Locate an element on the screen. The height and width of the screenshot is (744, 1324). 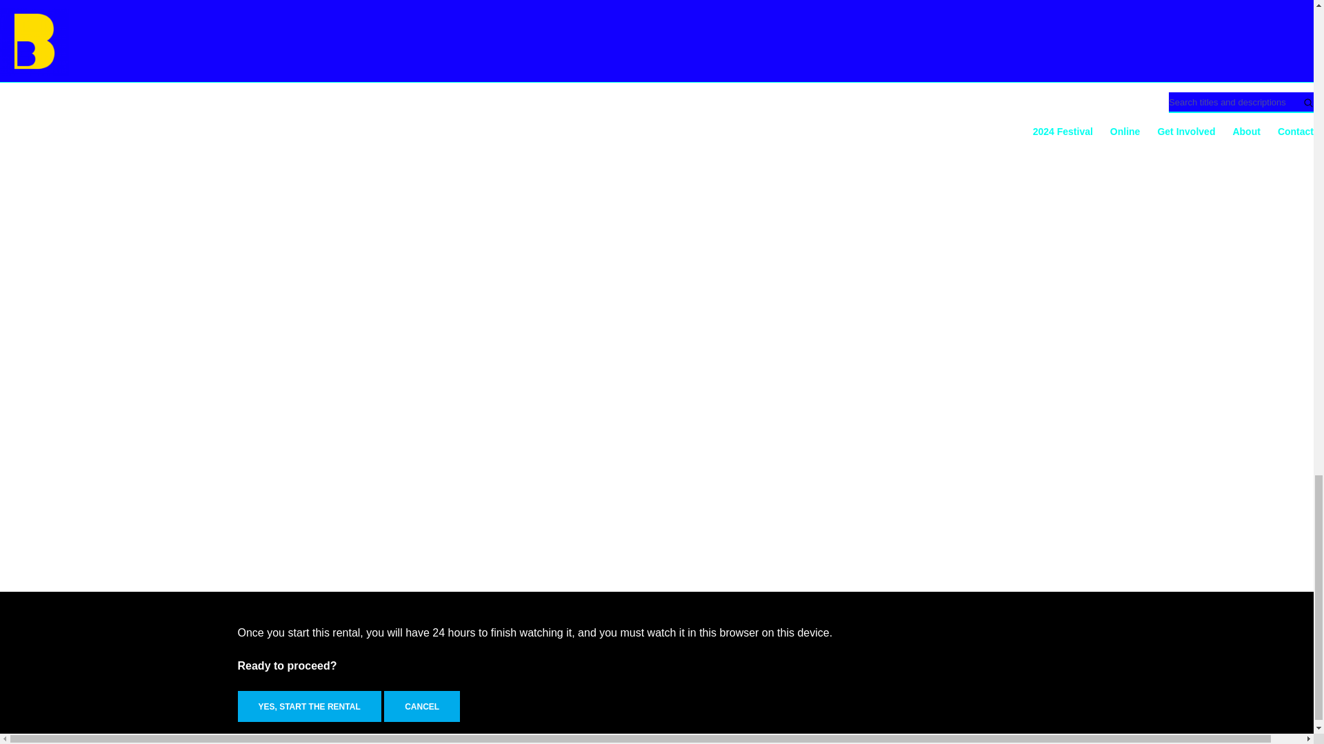
YES, START THE RENTAL is located at coordinates (309, 706).